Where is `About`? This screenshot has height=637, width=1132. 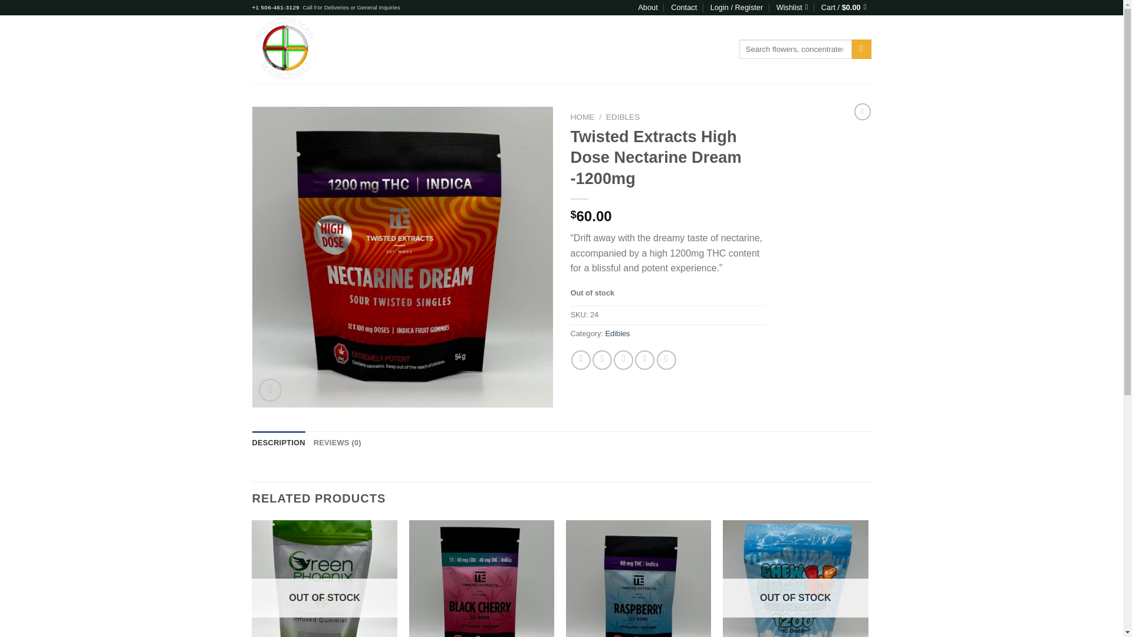 About is located at coordinates (647, 7).